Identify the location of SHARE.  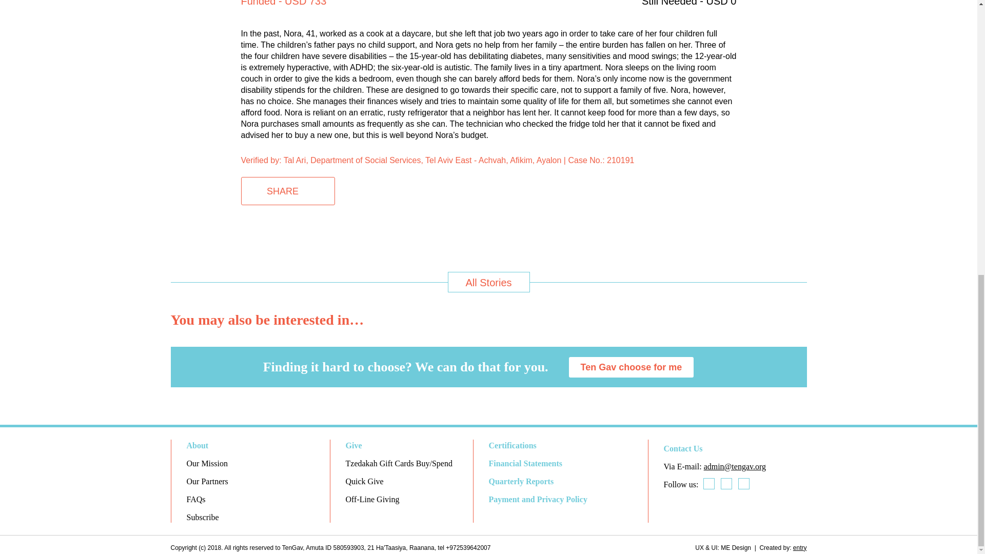
(288, 191).